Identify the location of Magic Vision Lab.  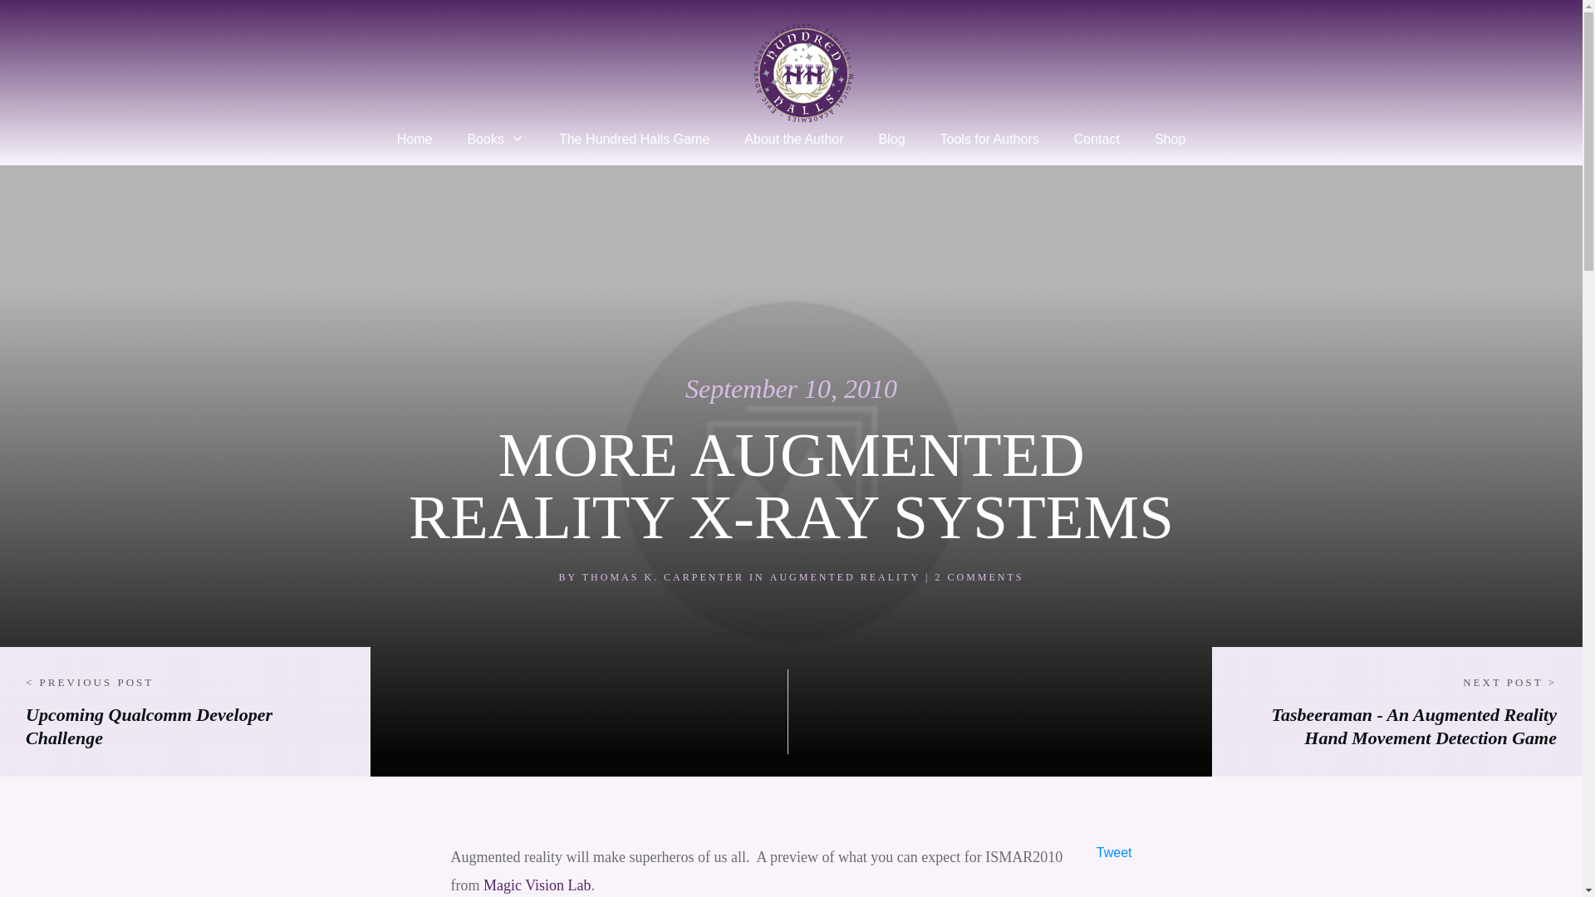
(537, 885).